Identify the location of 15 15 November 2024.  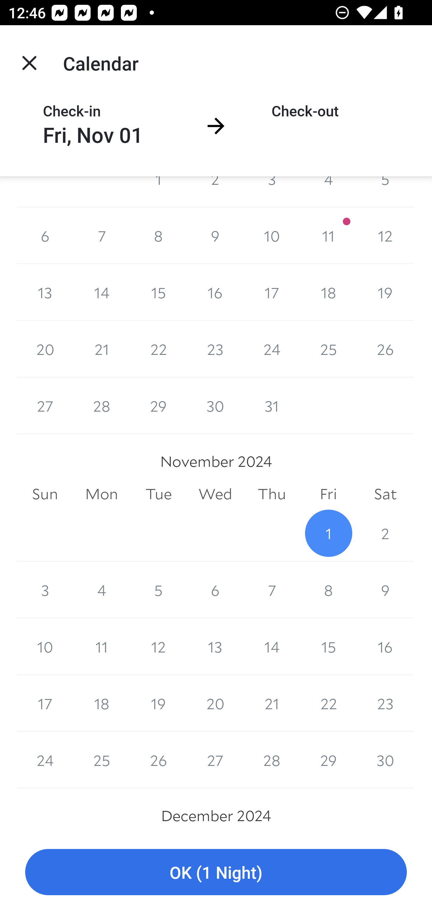
(328, 646).